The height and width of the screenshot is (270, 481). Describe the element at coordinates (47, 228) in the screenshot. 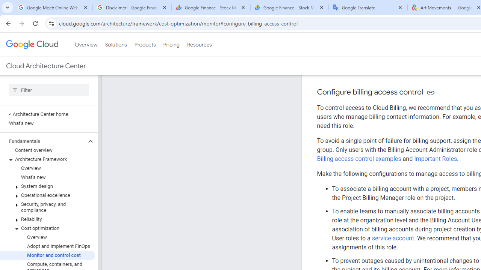

I see `Cost optimization` at that location.